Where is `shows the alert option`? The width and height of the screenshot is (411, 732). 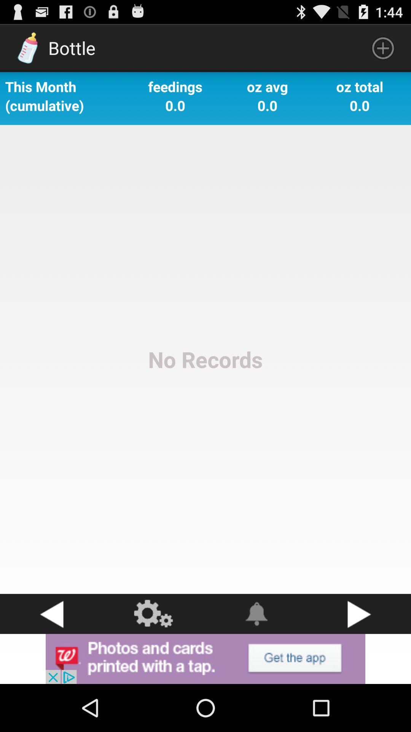 shows the alert option is located at coordinates (257, 614).